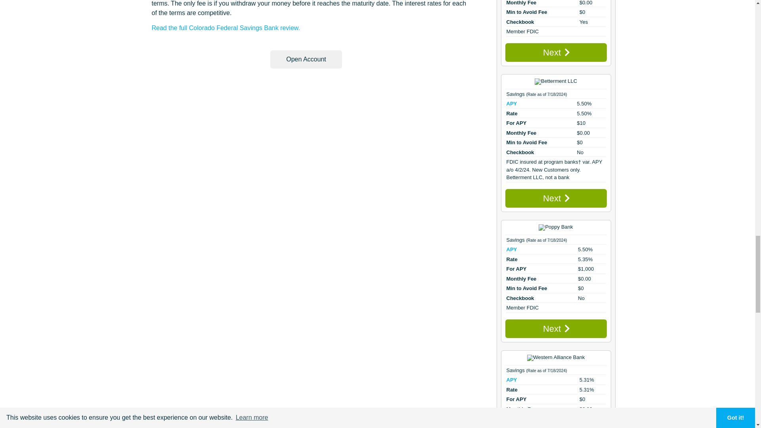 Image resolution: width=761 pixels, height=428 pixels. What do you see at coordinates (556, 81) in the screenshot?
I see `Betterment LLC` at bounding box center [556, 81].